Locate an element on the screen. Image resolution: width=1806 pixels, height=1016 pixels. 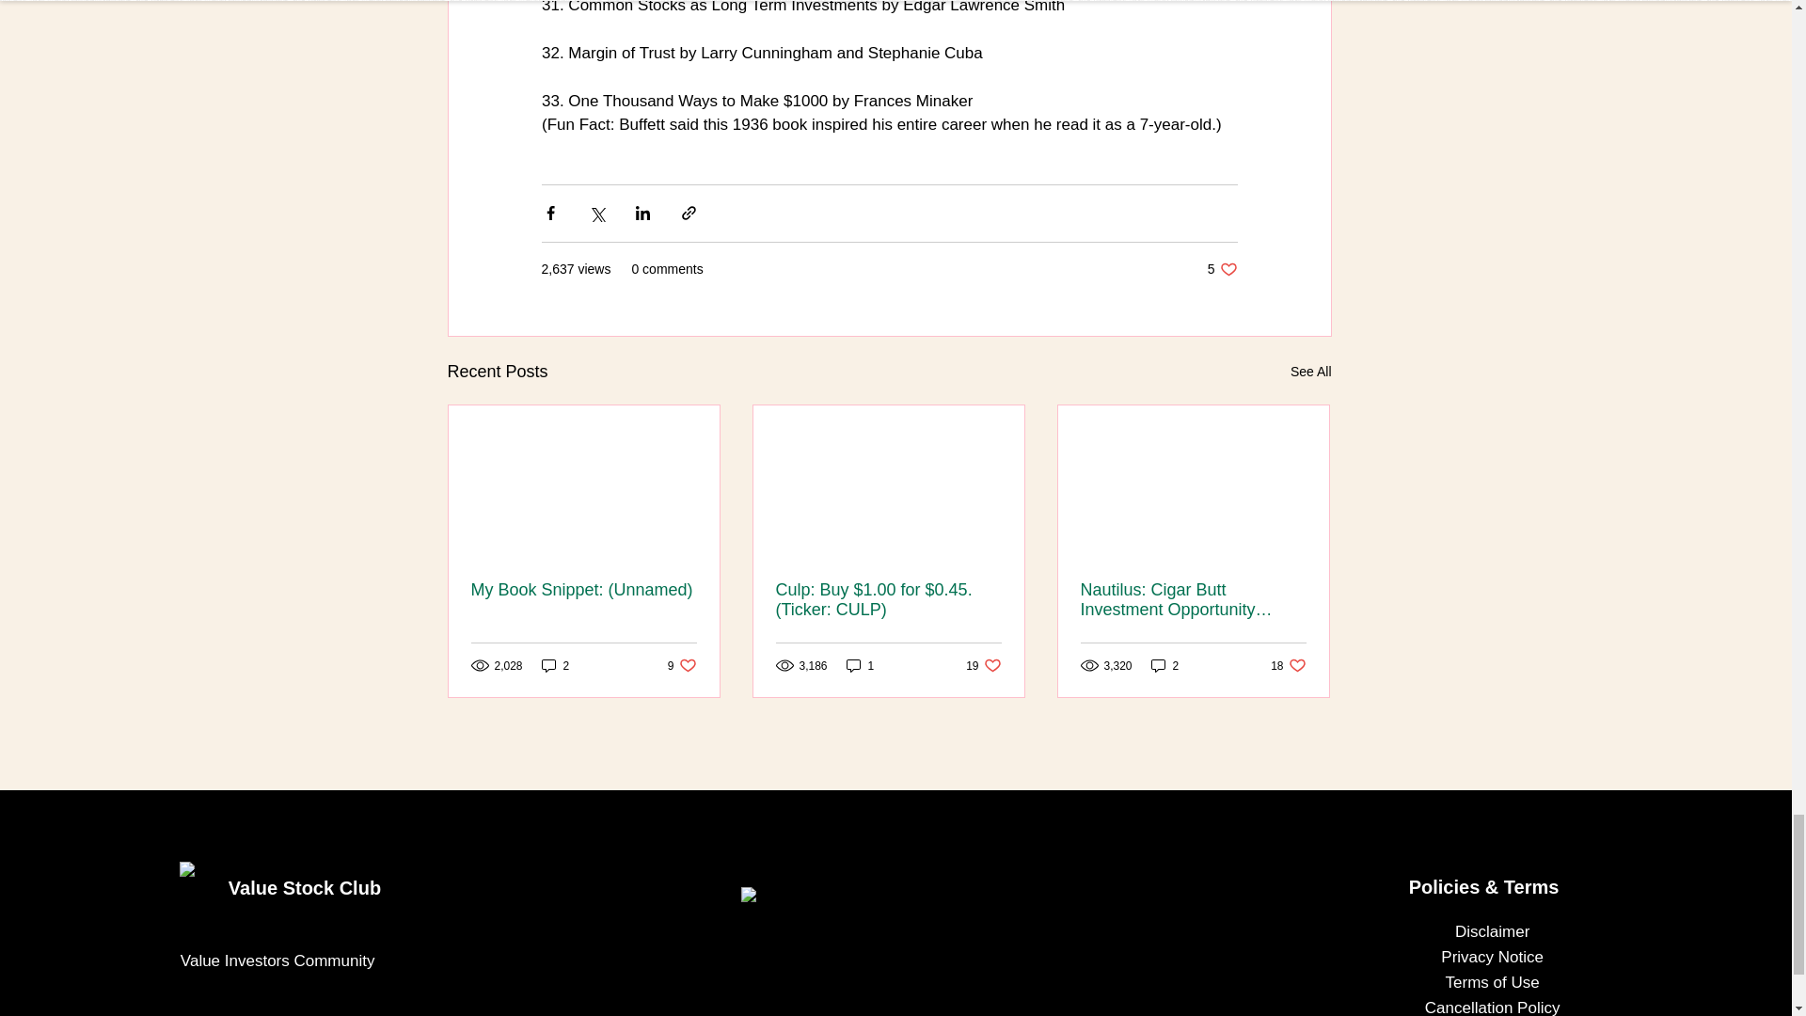
1 is located at coordinates (860, 665).